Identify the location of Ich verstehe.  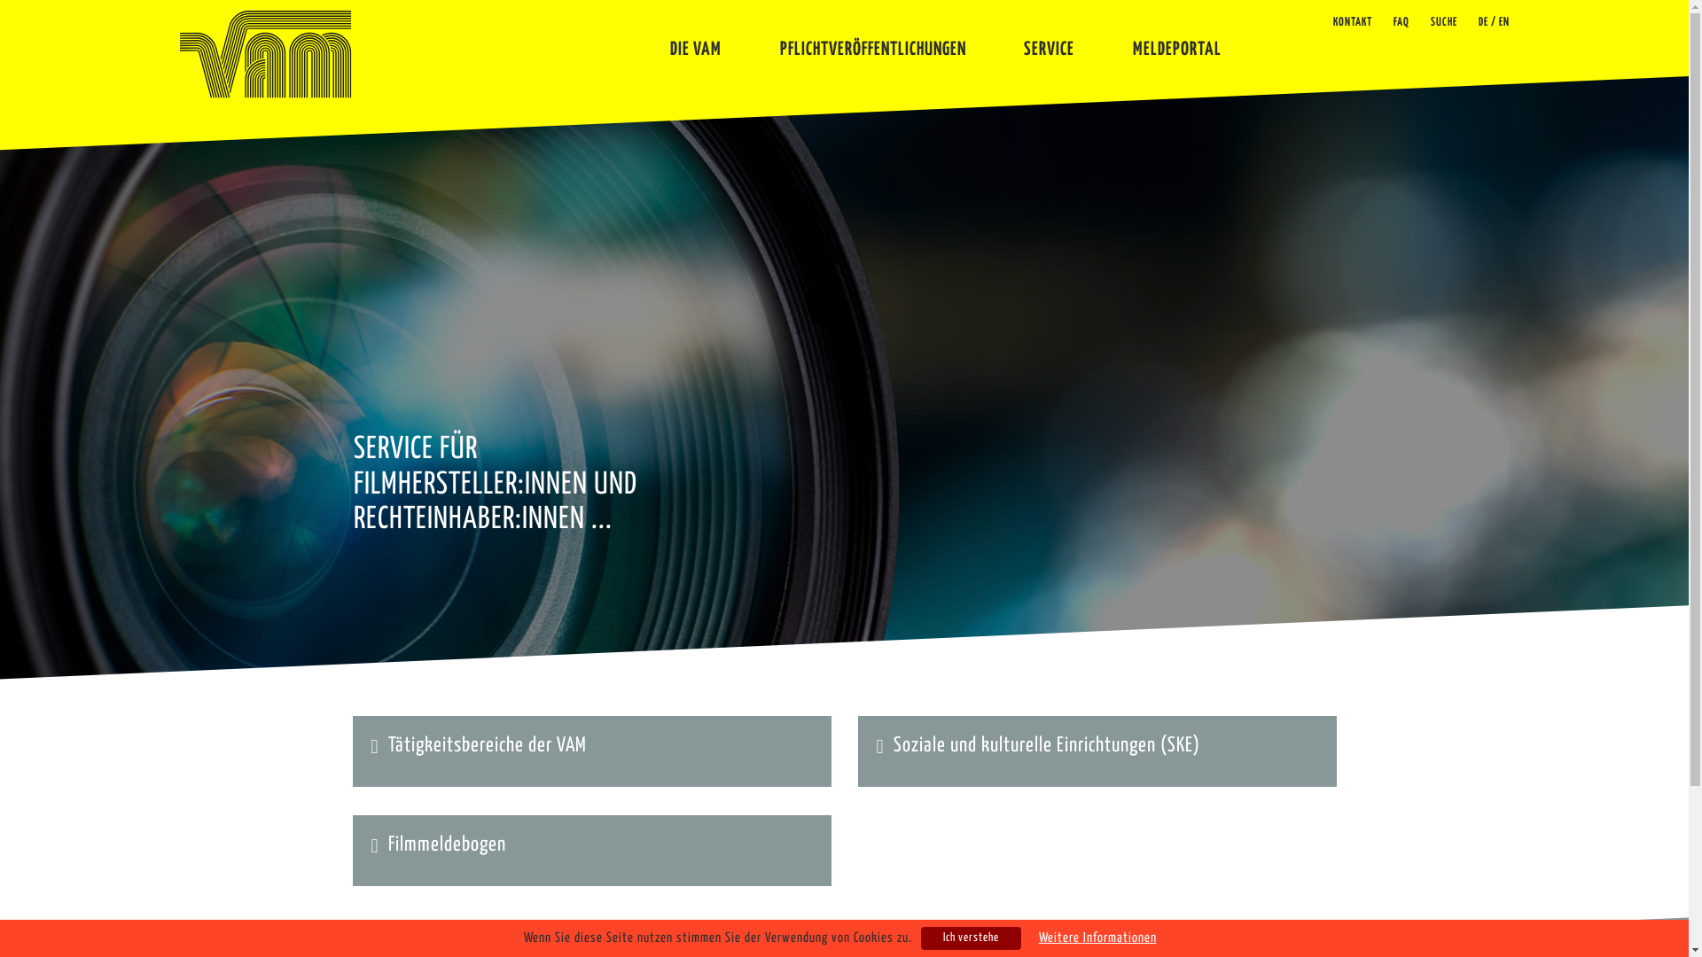
(970, 938).